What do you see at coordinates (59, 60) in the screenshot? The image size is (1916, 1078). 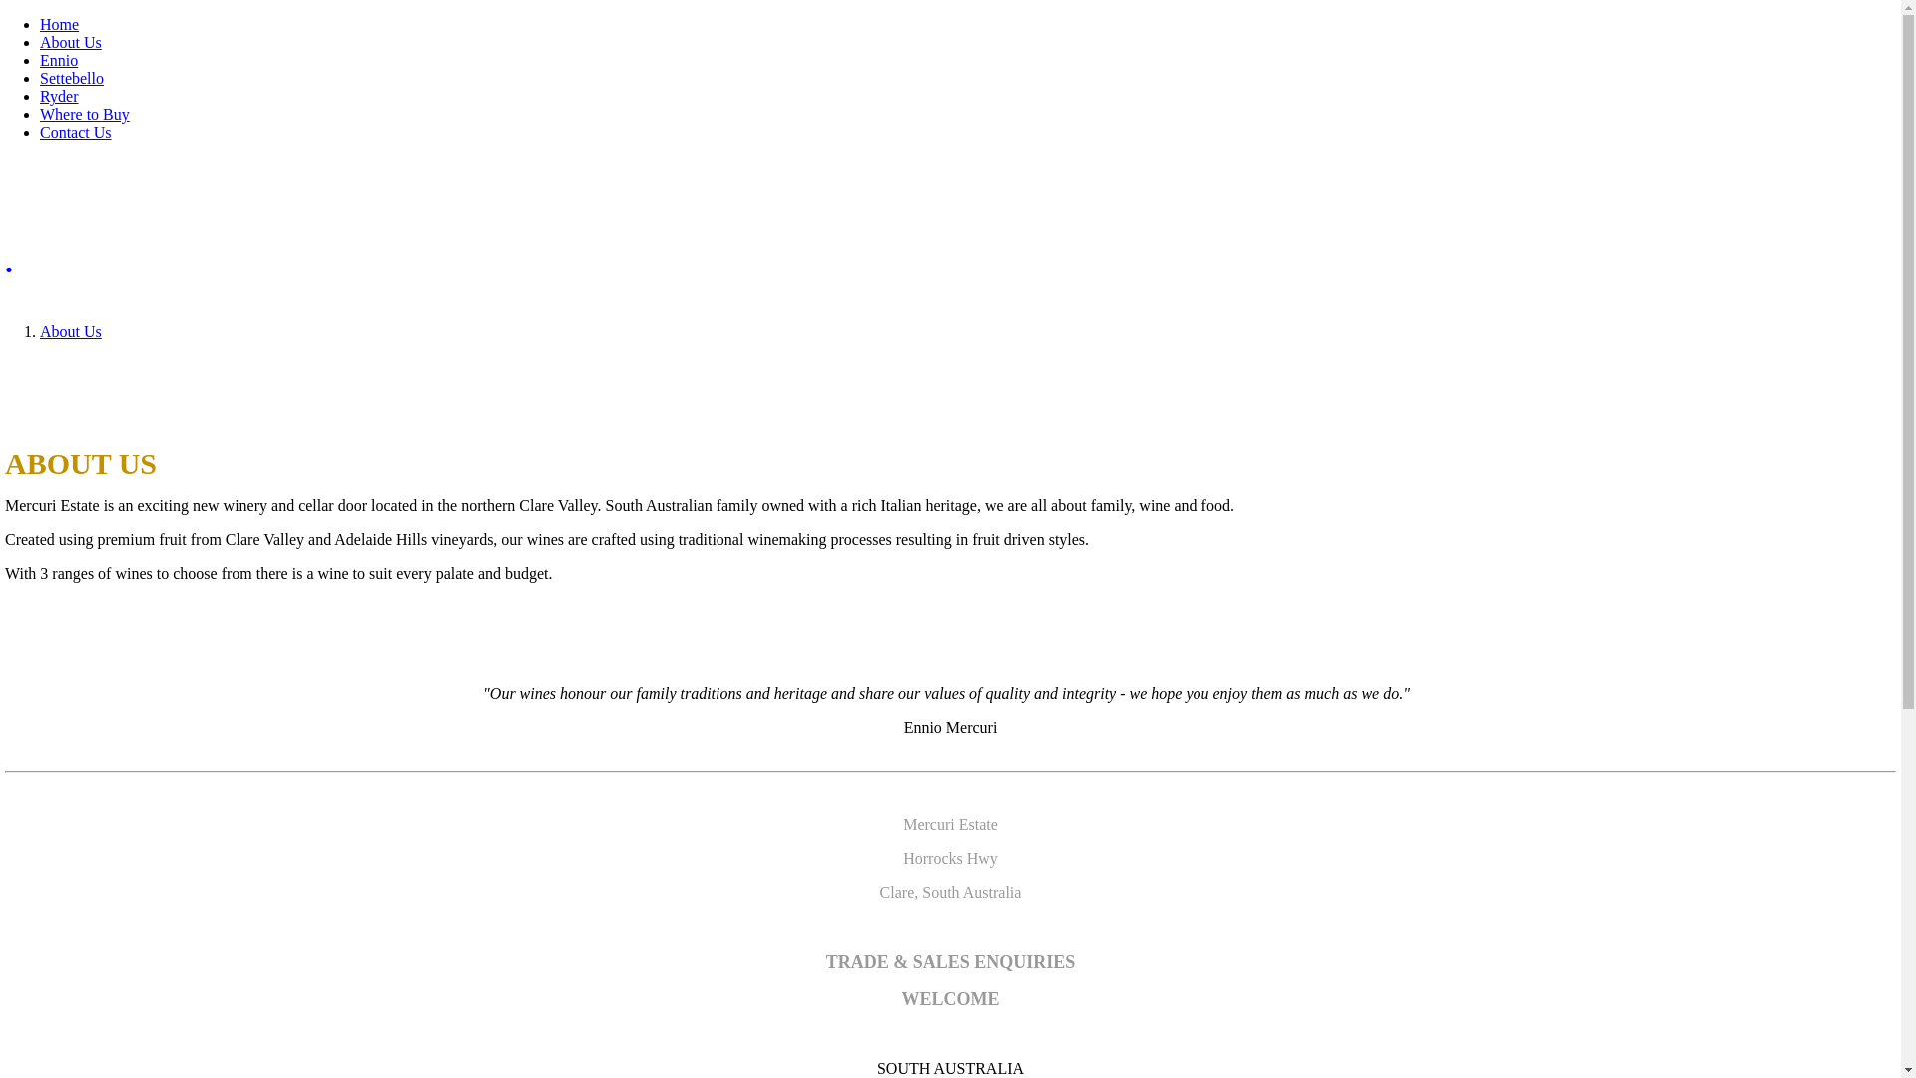 I see `Ennio` at bounding box center [59, 60].